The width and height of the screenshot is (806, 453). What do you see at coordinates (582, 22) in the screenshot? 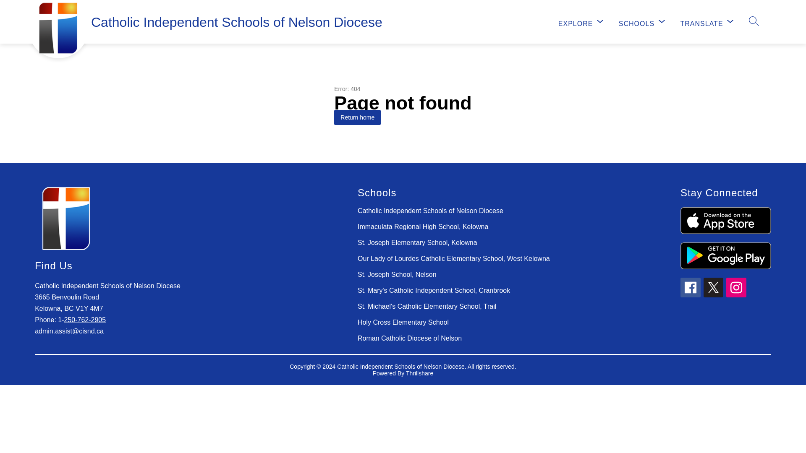
I see `NEWS` at bounding box center [582, 22].